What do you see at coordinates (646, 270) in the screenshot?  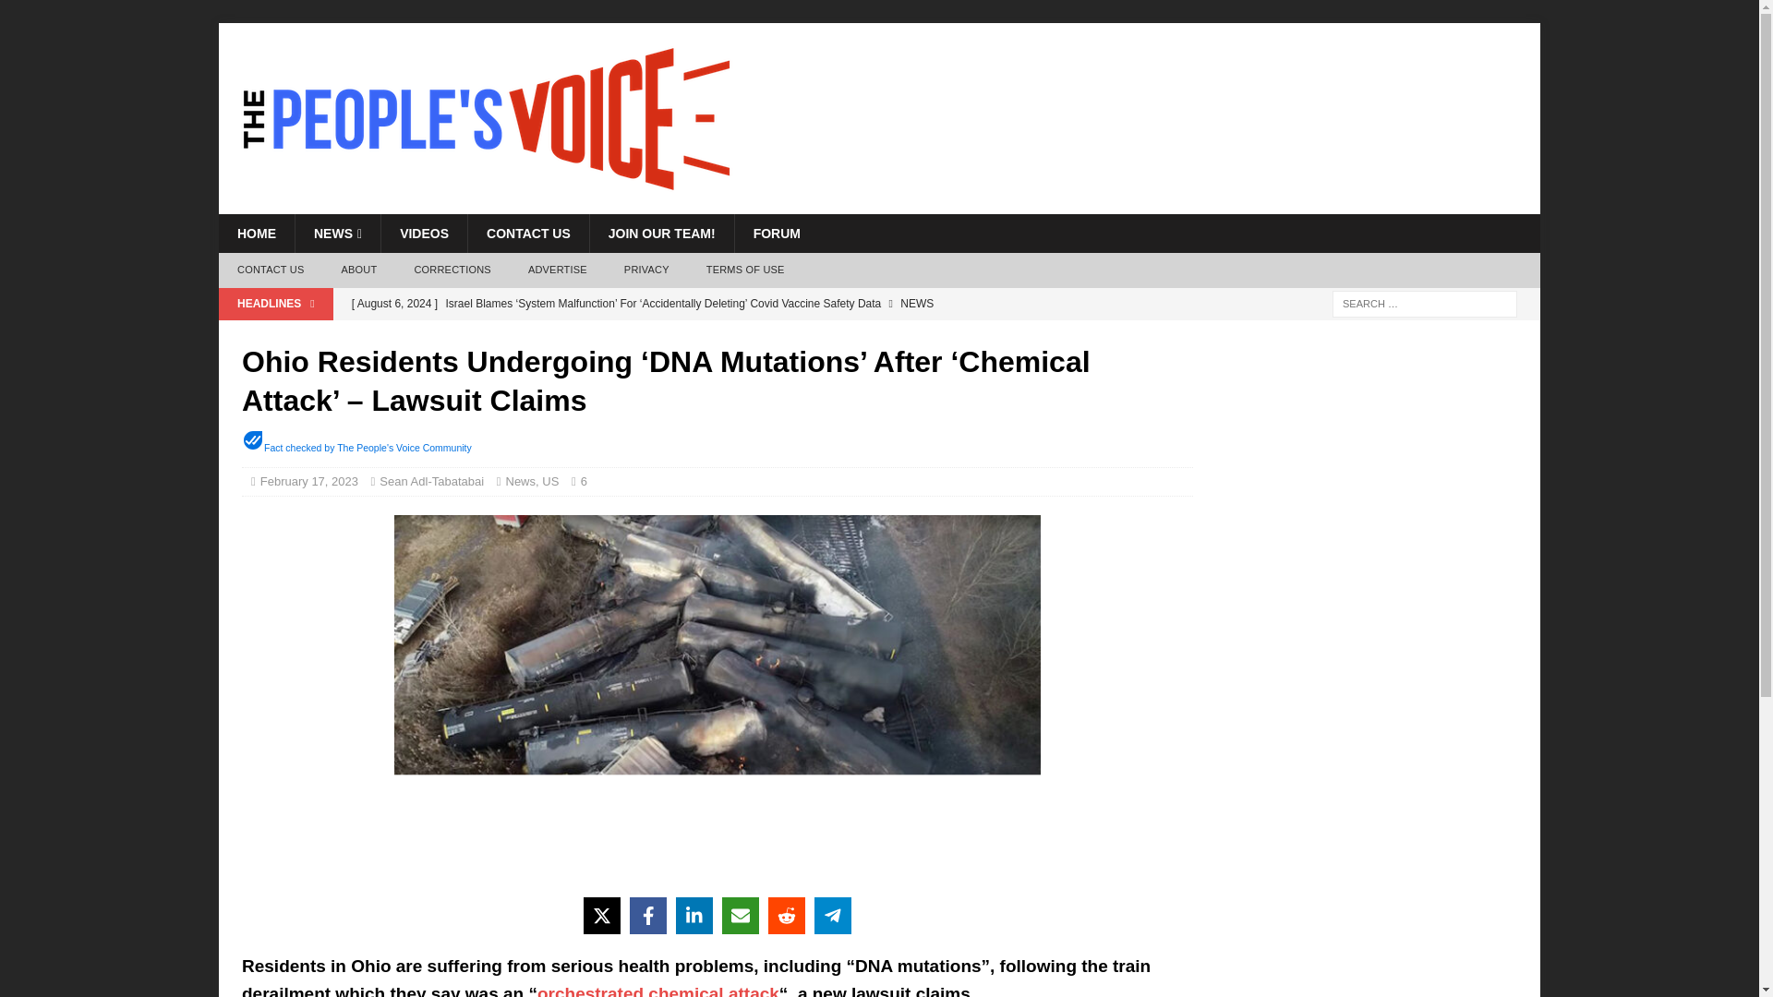 I see `PRIVACY` at bounding box center [646, 270].